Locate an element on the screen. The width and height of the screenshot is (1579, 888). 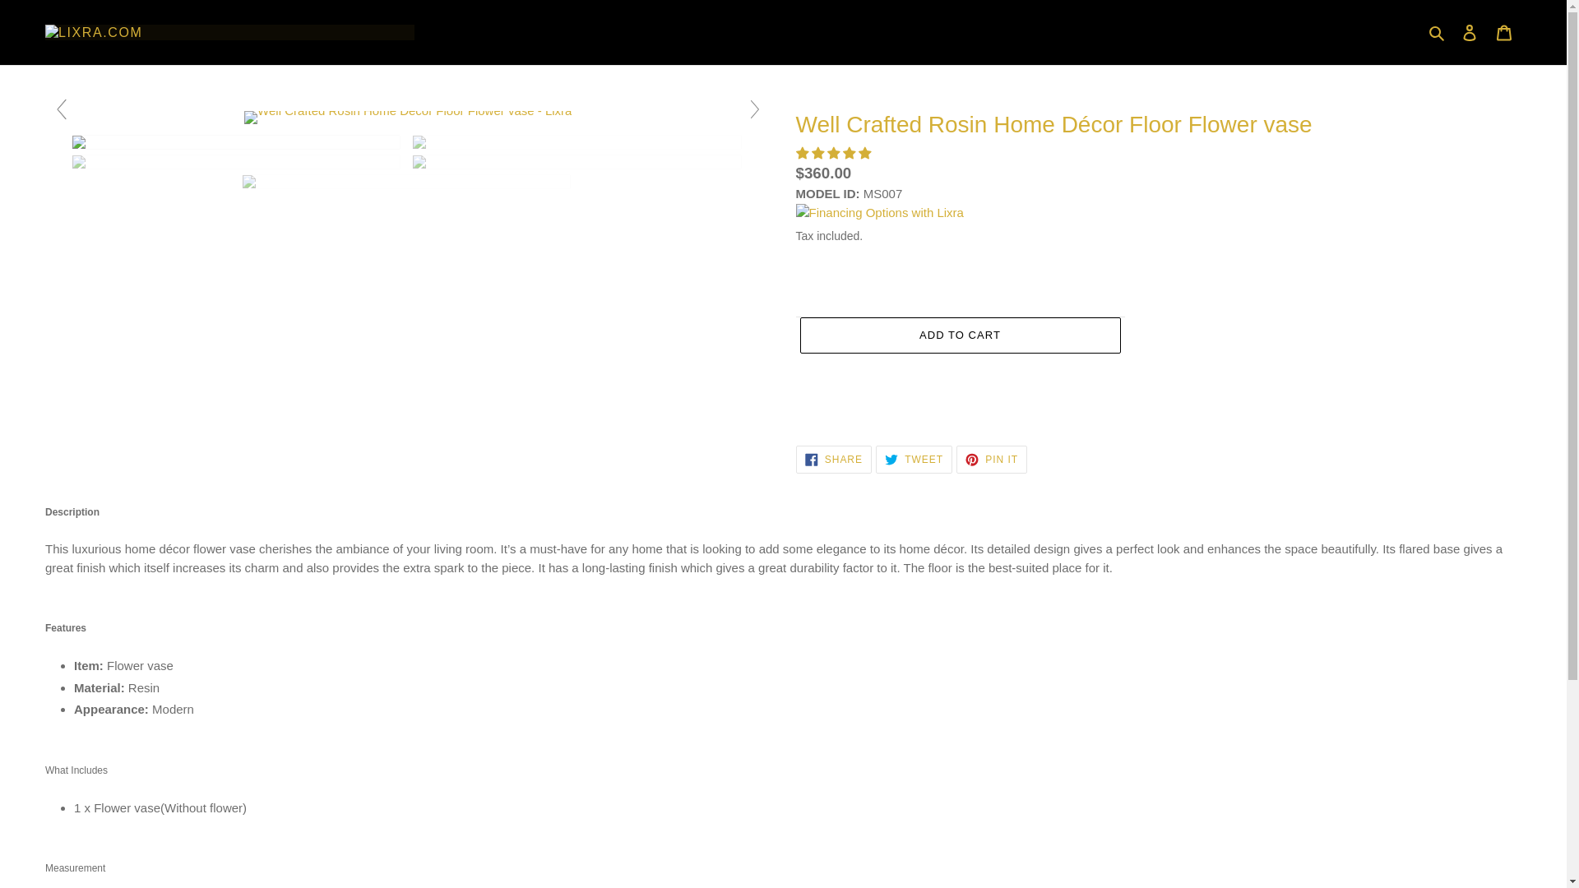
Log in is located at coordinates (1470, 32).